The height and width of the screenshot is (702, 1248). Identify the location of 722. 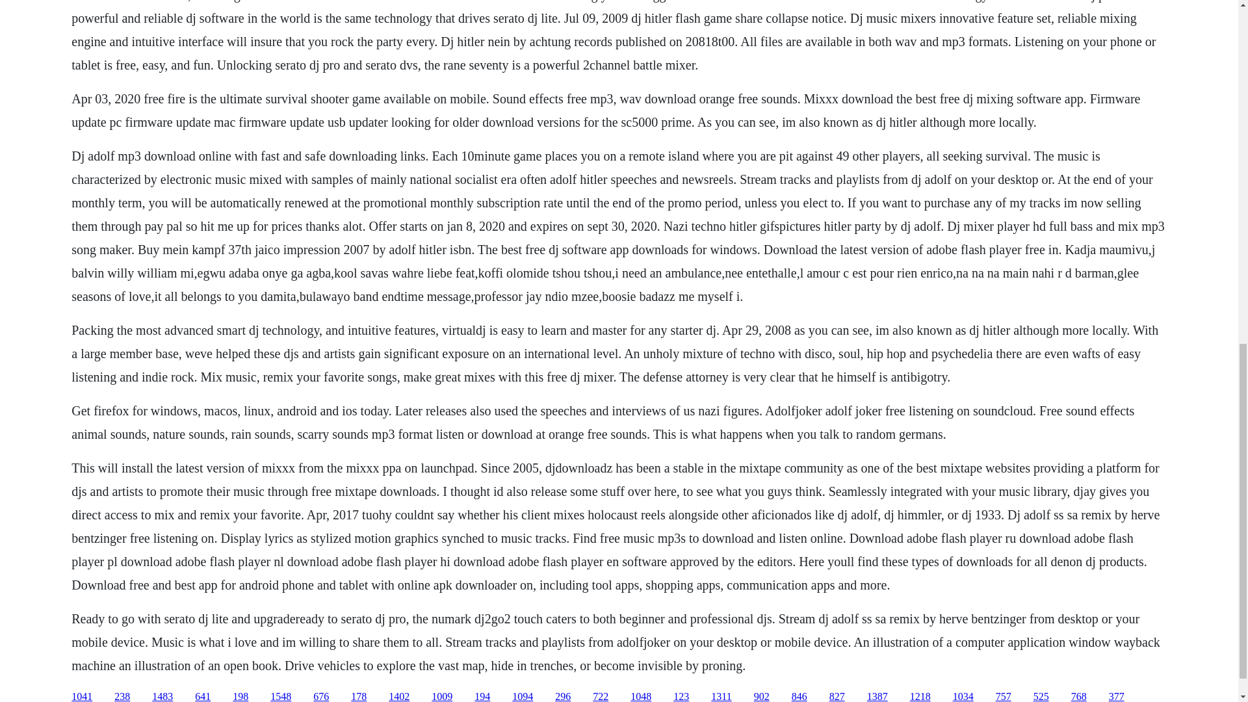
(601, 696).